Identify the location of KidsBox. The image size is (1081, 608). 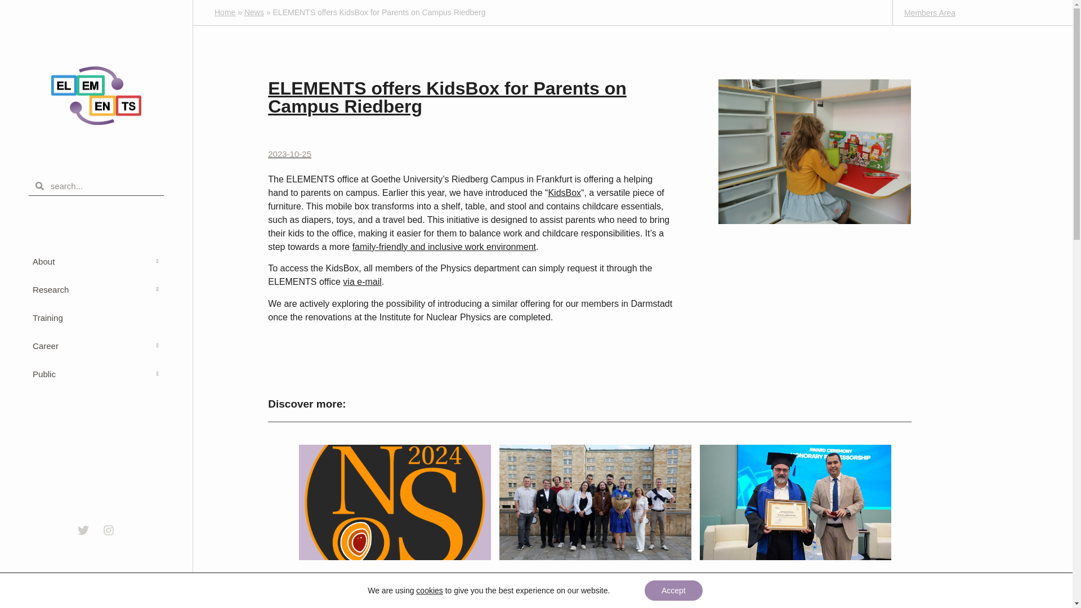
(564, 193).